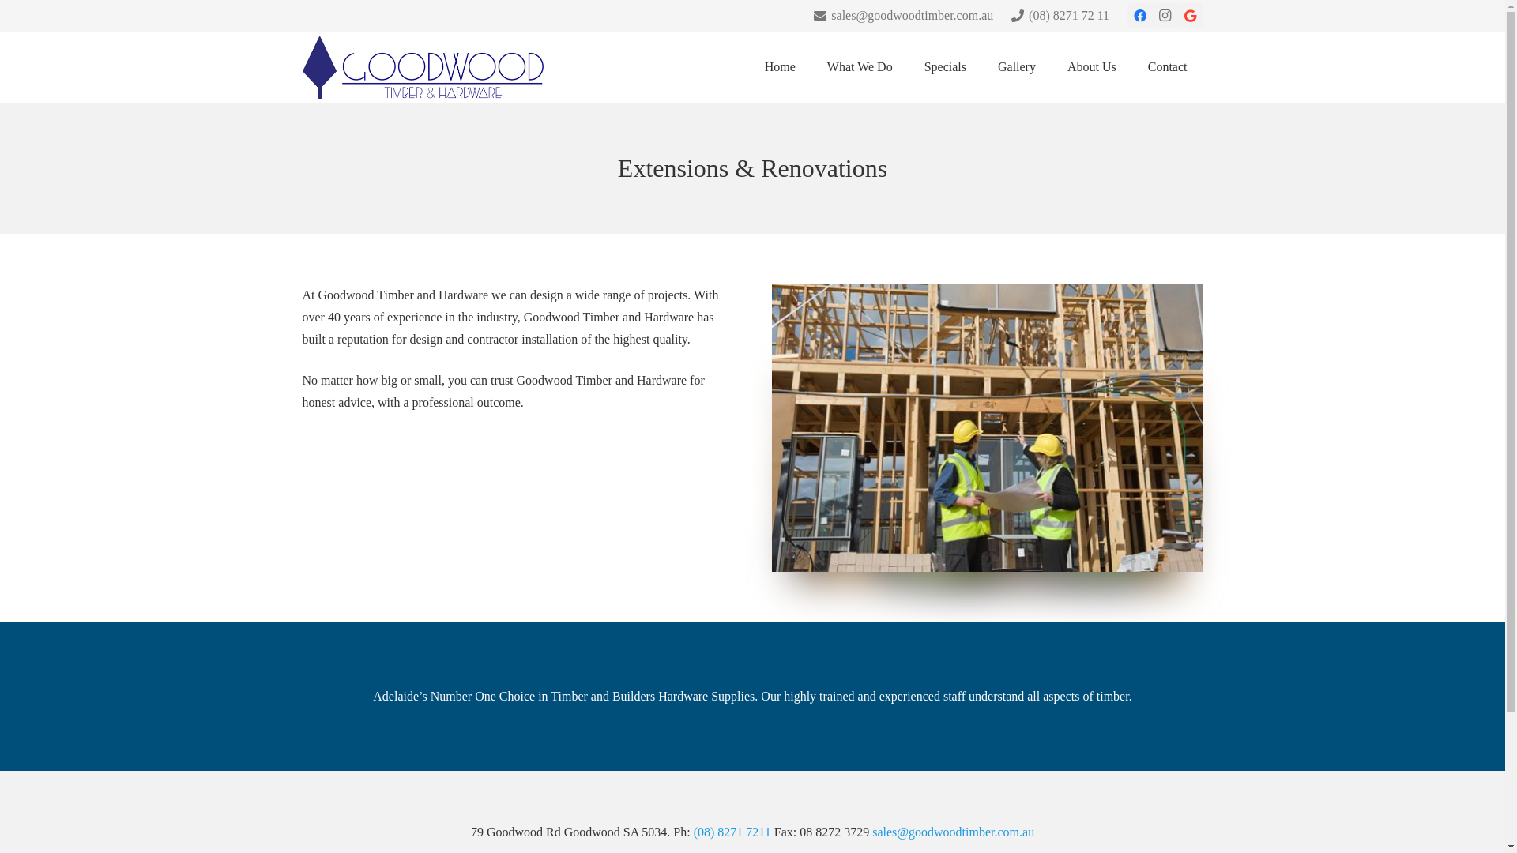 This screenshot has width=1517, height=853. What do you see at coordinates (1190, 16) in the screenshot?
I see `Google` at bounding box center [1190, 16].